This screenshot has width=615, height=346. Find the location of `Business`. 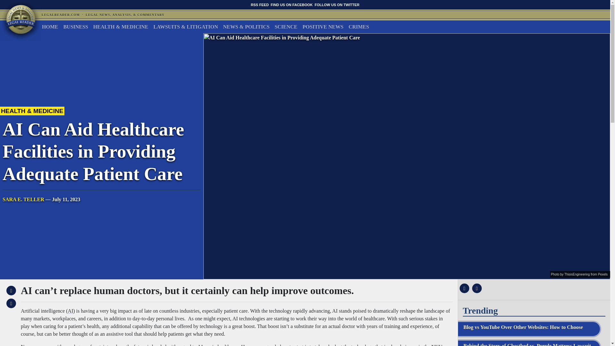

Business is located at coordinates (76, 27).